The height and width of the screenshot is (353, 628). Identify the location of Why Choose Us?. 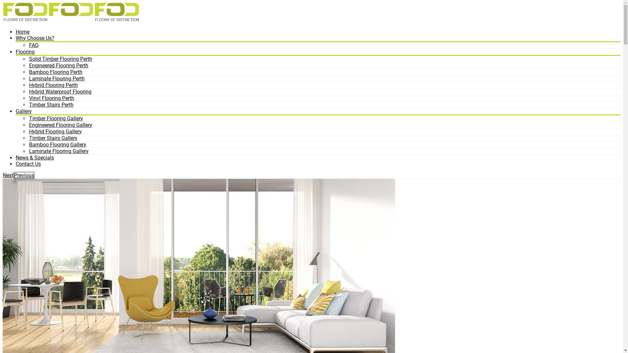
(35, 38).